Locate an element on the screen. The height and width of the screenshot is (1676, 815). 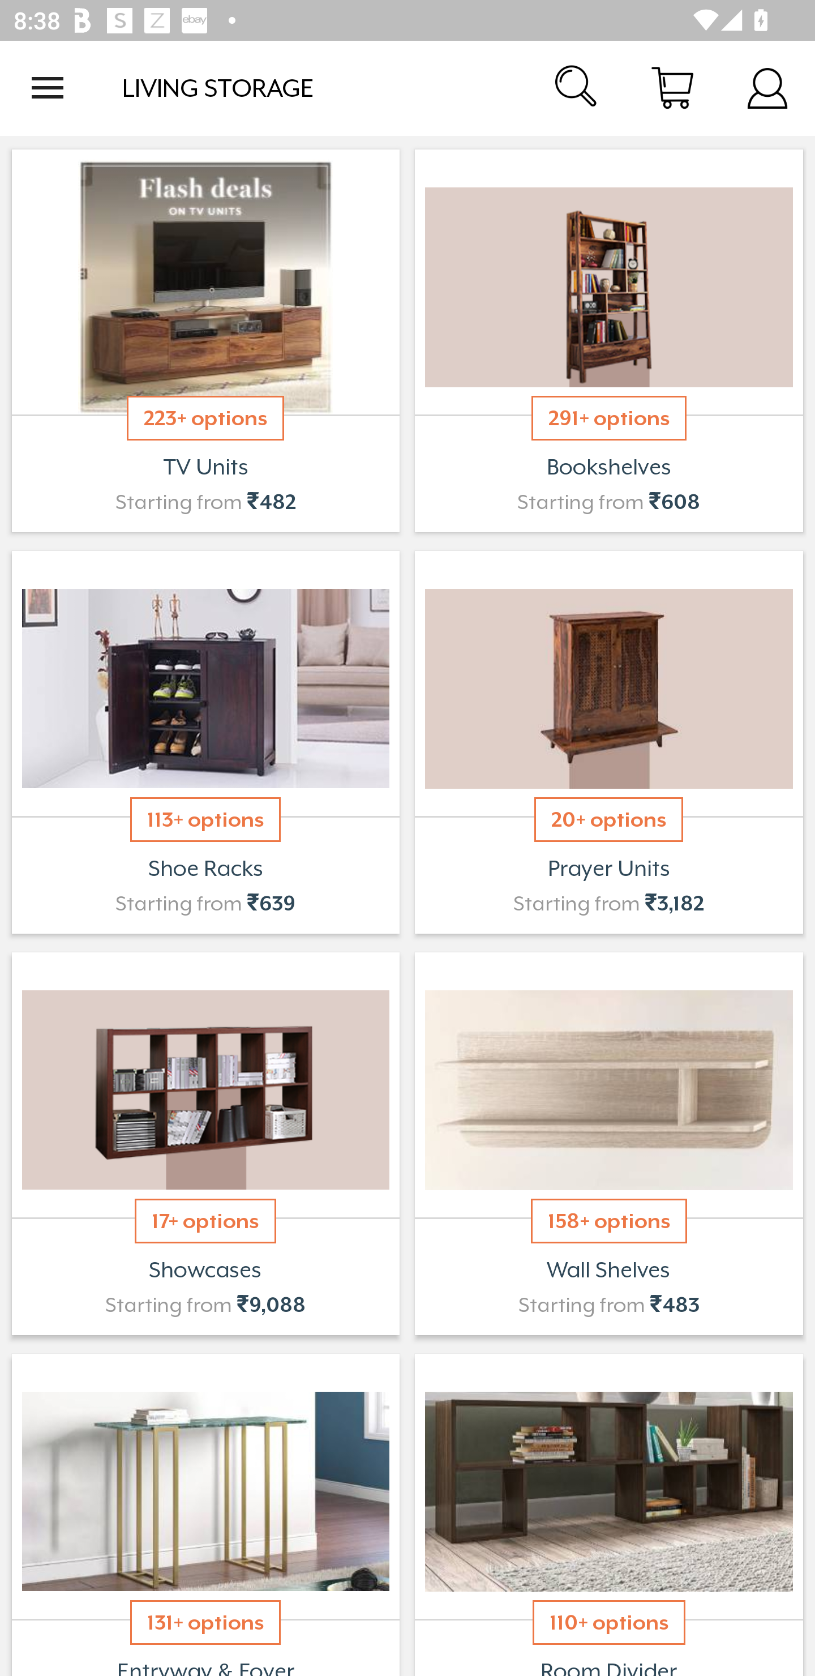
17+ options Showcases Starting from  ₹9,088 is located at coordinates (205, 1144).